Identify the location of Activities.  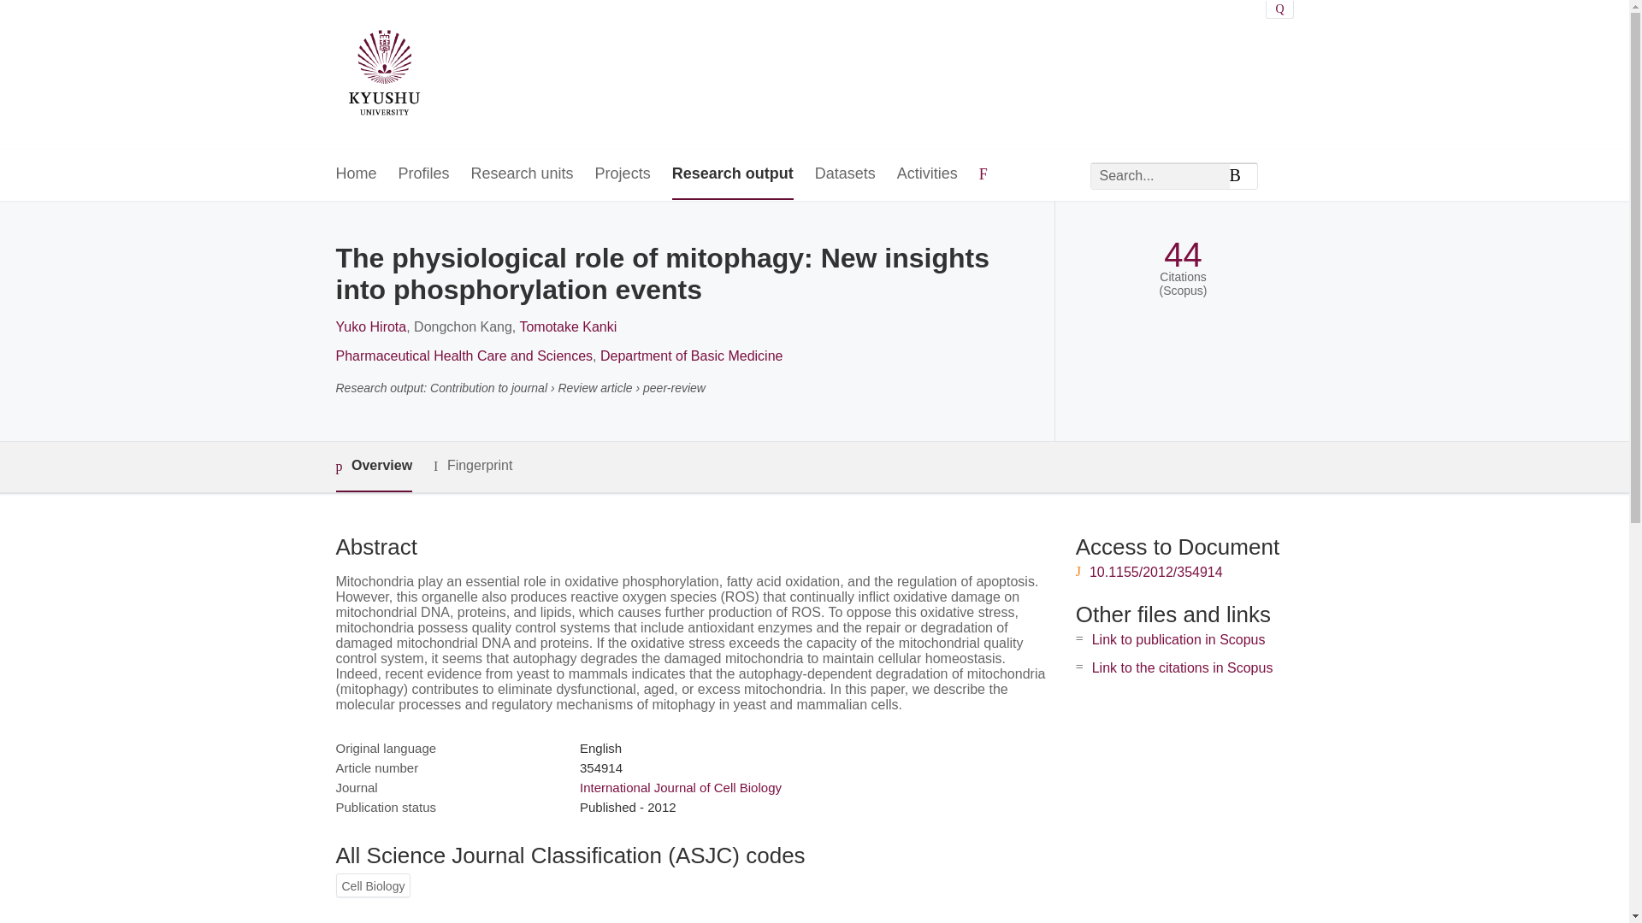
(927, 174).